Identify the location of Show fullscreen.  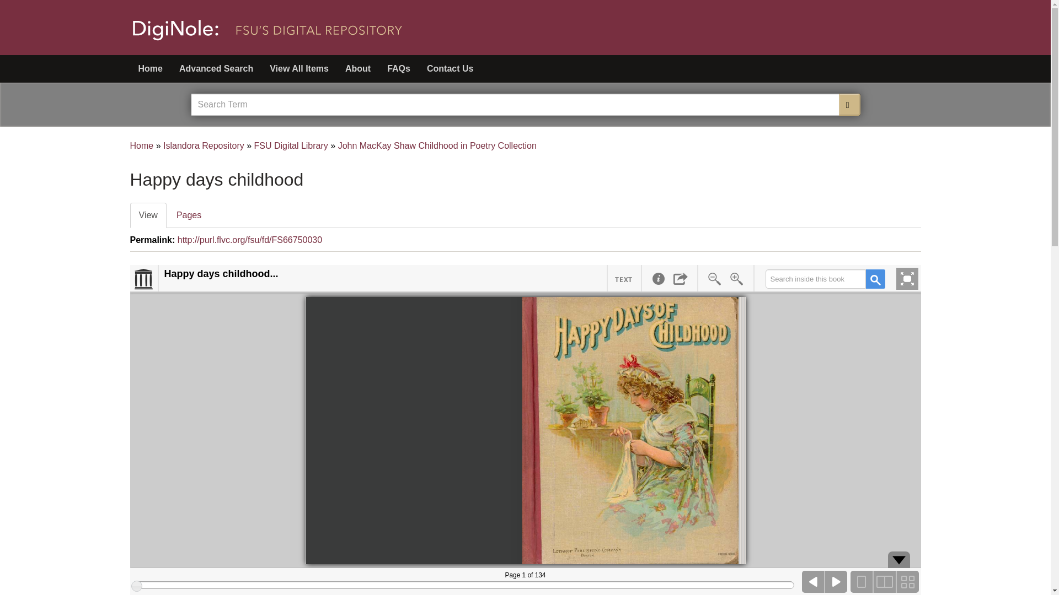
(907, 279).